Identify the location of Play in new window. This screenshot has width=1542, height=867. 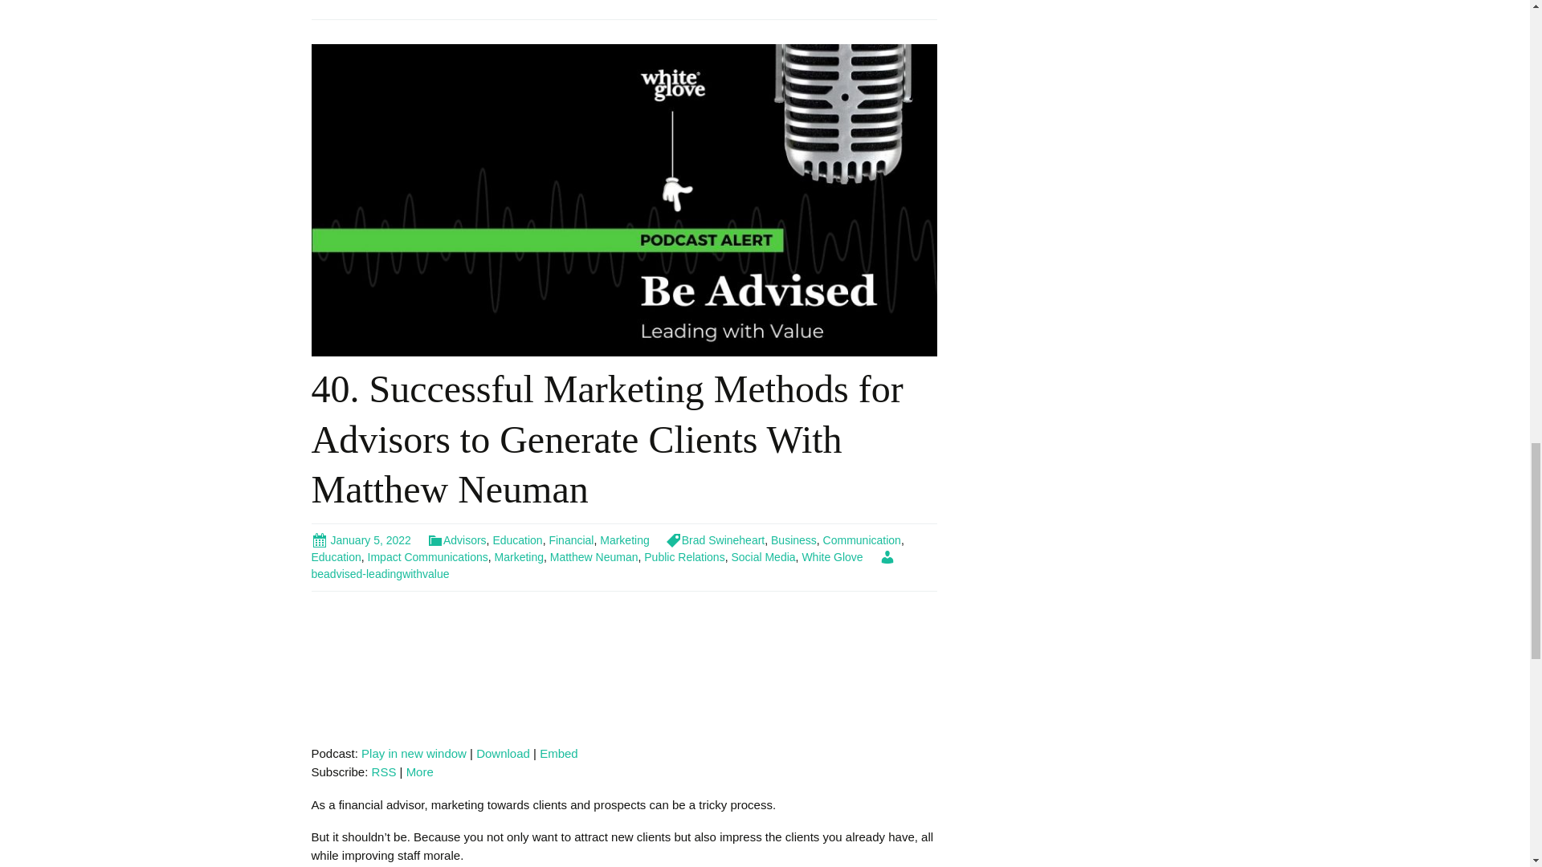
(414, 753).